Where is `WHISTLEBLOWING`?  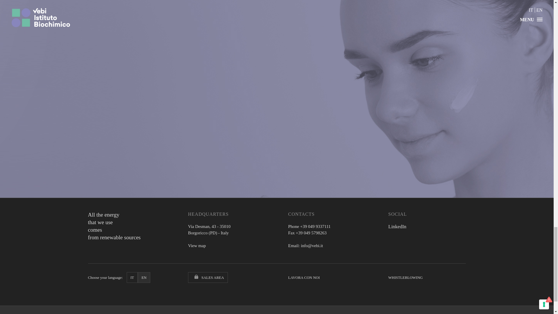
WHISTLEBLOWING is located at coordinates (405, 277).